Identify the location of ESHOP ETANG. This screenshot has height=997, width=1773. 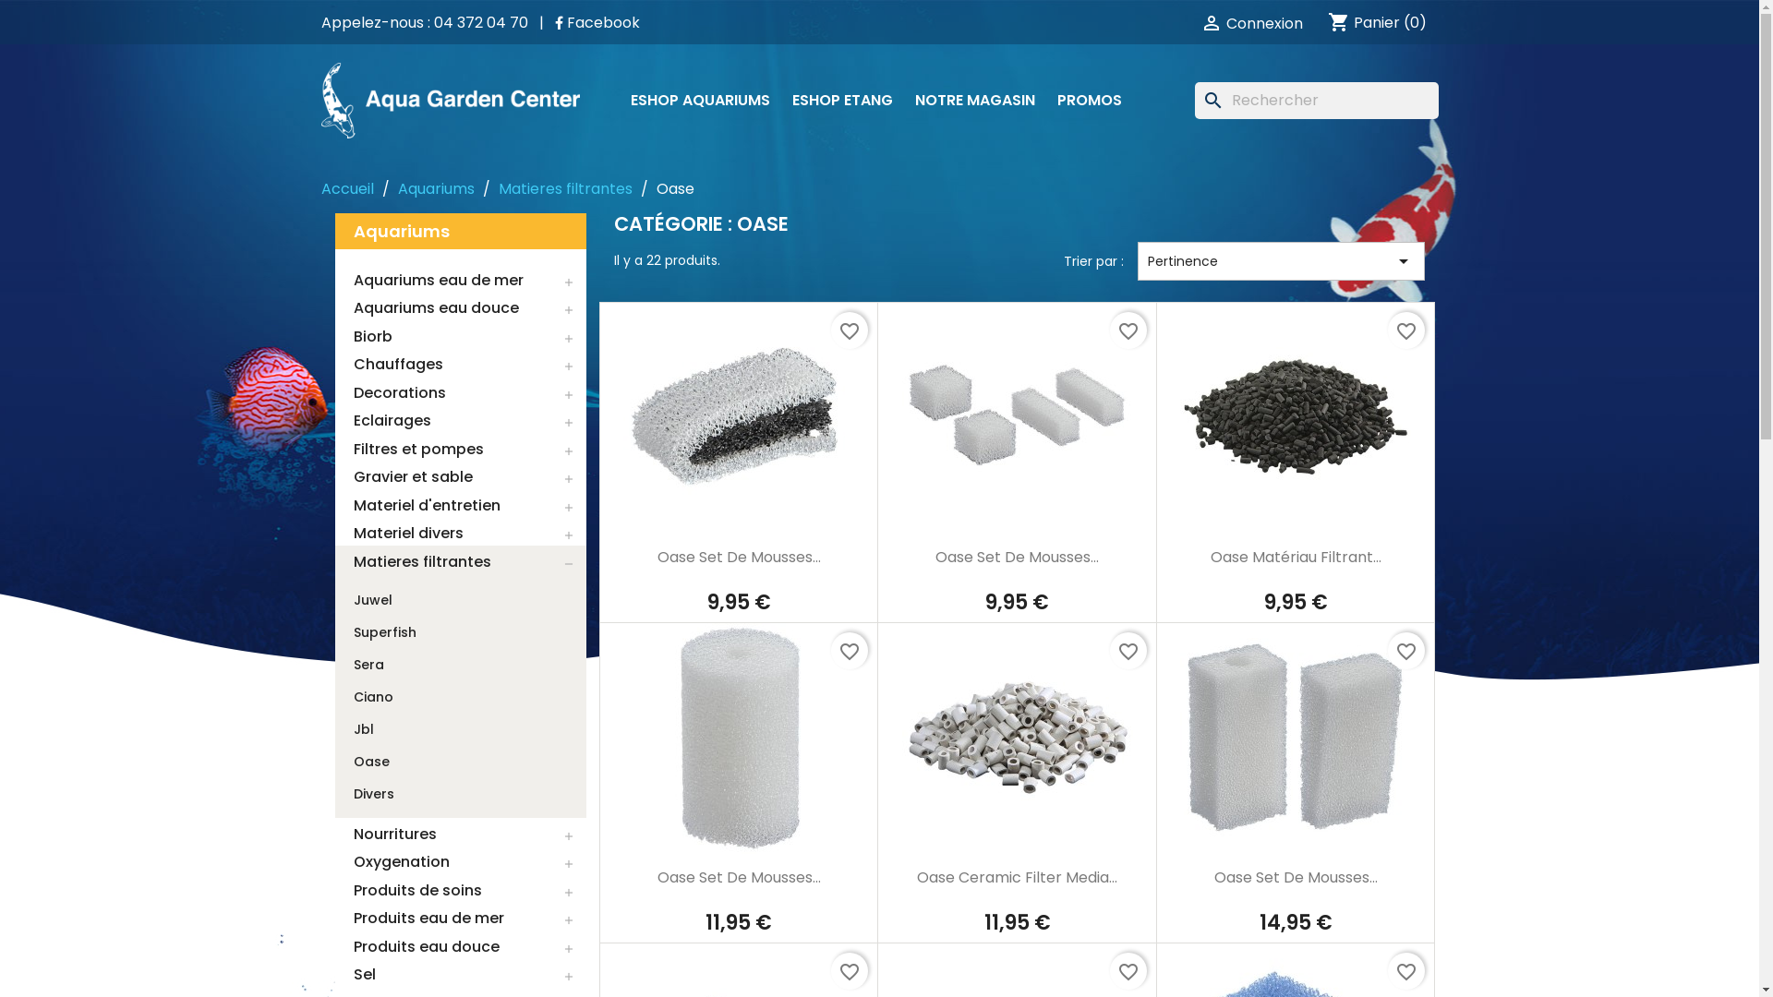
(842, 101).